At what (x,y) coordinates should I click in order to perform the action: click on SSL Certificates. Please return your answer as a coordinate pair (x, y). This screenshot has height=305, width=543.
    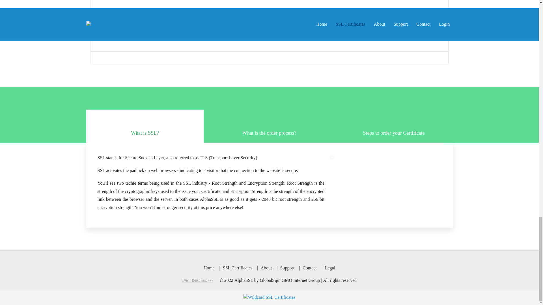
    Looking at the image, I should click on (238, 268).